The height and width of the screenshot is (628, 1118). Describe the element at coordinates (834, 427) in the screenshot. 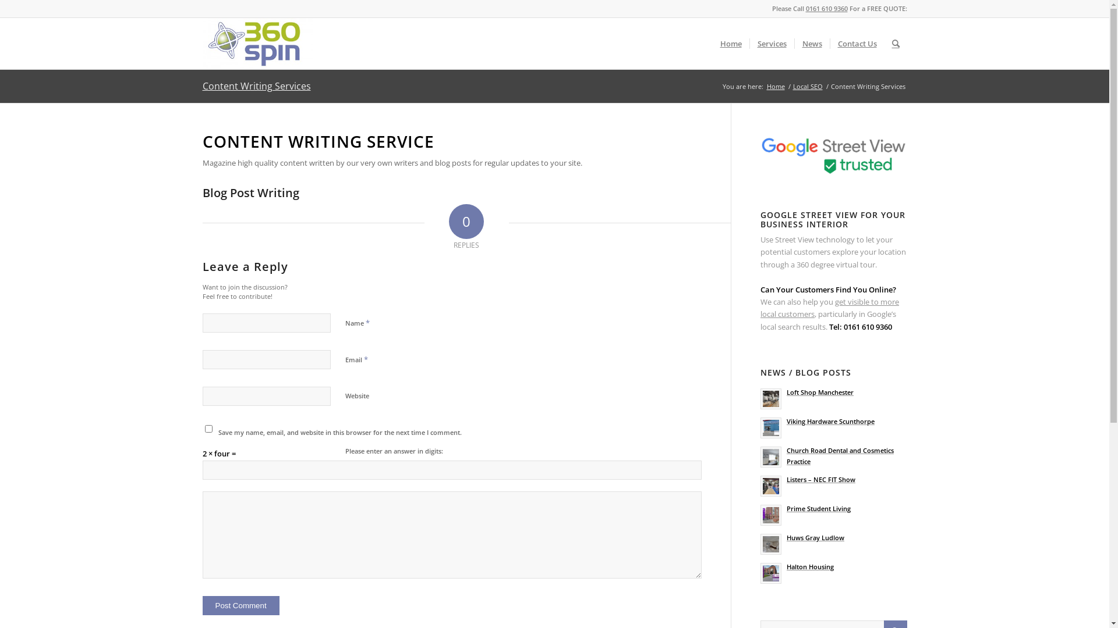

I see `Viking Hardware Scunthorpe` at that location.